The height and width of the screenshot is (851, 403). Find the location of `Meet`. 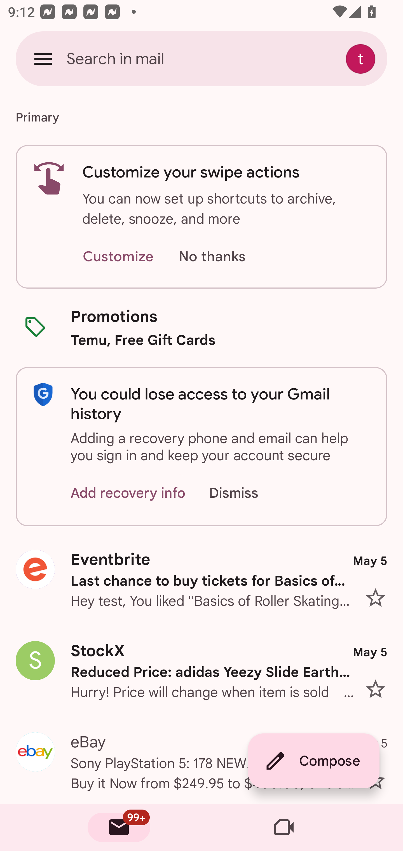

Meet is located at coordinates (284, 827).